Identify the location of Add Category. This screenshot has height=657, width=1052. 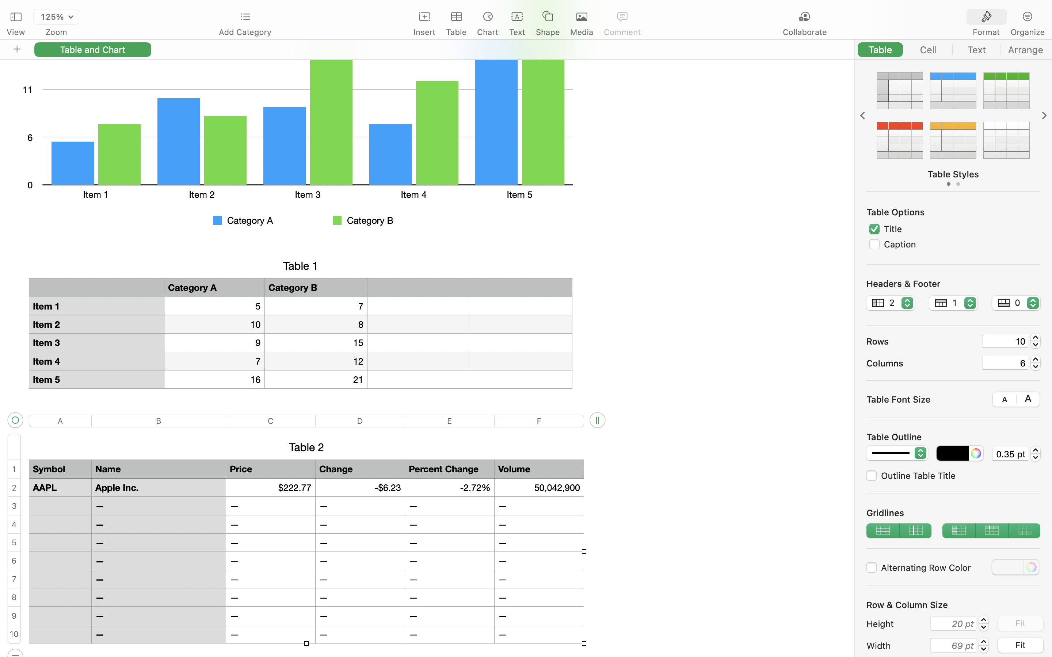
(245, 32).